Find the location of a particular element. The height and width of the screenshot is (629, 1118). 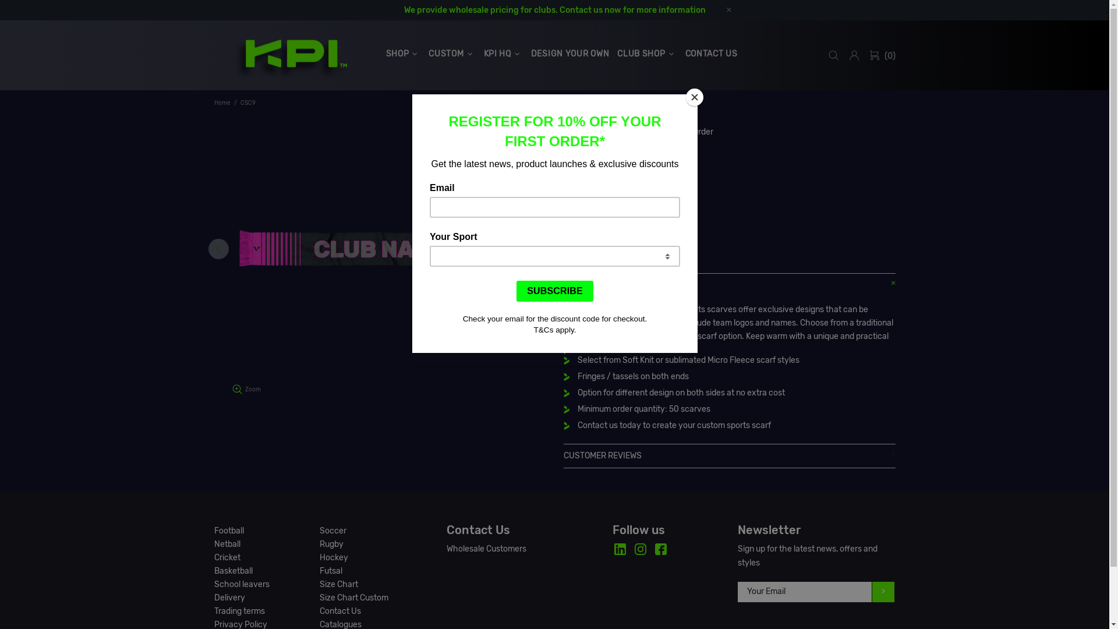

CONTACT US is located at coordinates (712, 54).